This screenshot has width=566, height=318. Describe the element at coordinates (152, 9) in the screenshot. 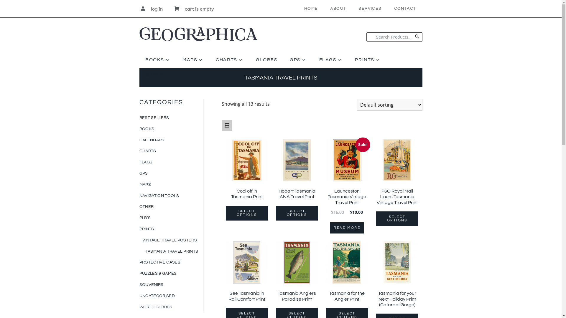

I see `log in` at that location.